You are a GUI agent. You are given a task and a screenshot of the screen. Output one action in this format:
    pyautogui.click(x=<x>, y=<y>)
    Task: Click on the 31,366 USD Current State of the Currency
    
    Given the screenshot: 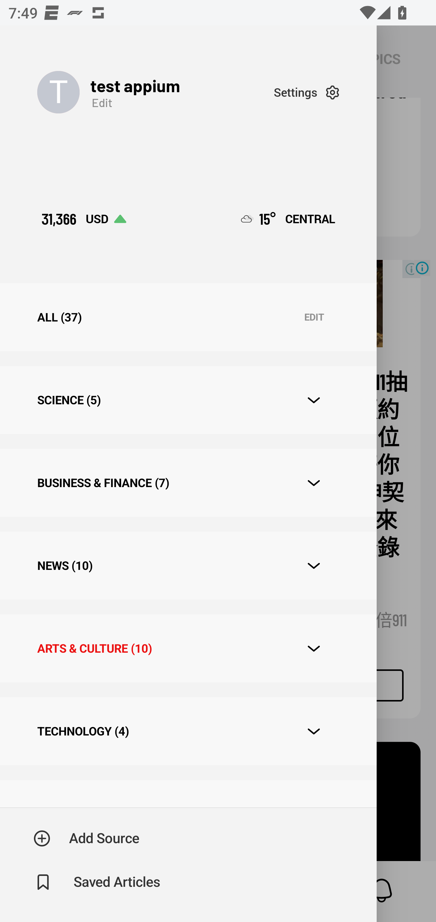 What is the action you would take?
    pyautogui.click(x=84, y=219)
    